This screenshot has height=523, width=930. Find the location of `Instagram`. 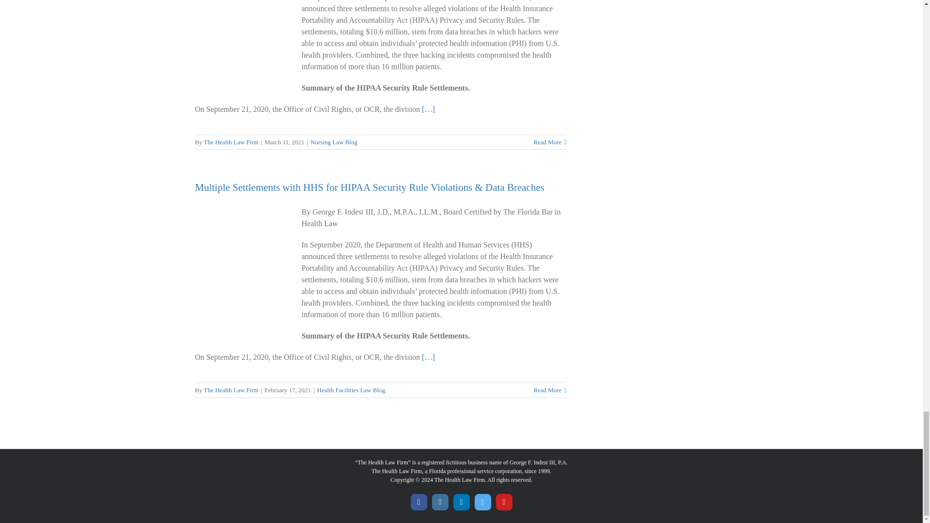

Instagram is located at coordinates (440, 502).